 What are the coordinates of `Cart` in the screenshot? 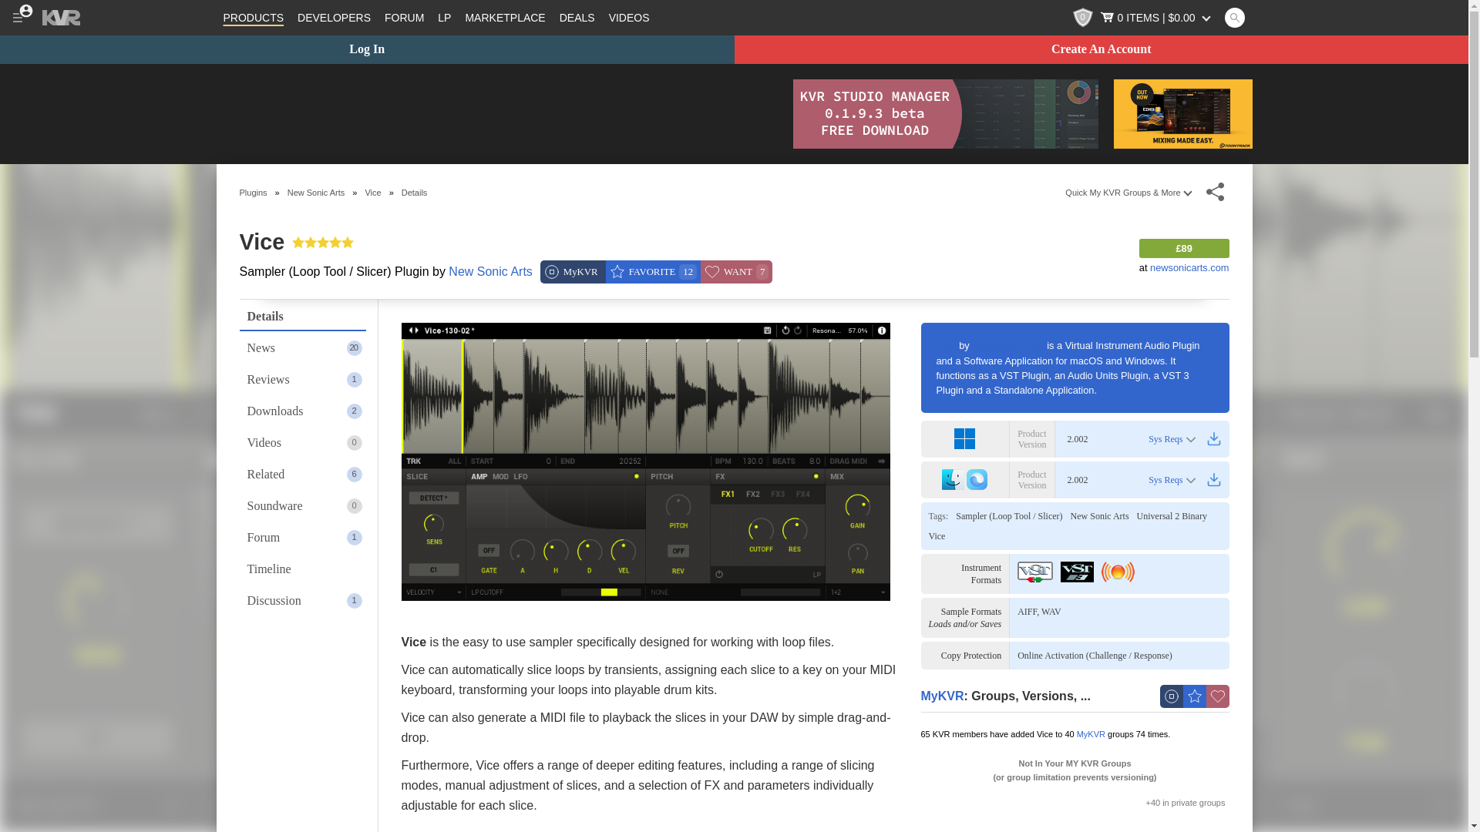 It's located at (1156, 17).